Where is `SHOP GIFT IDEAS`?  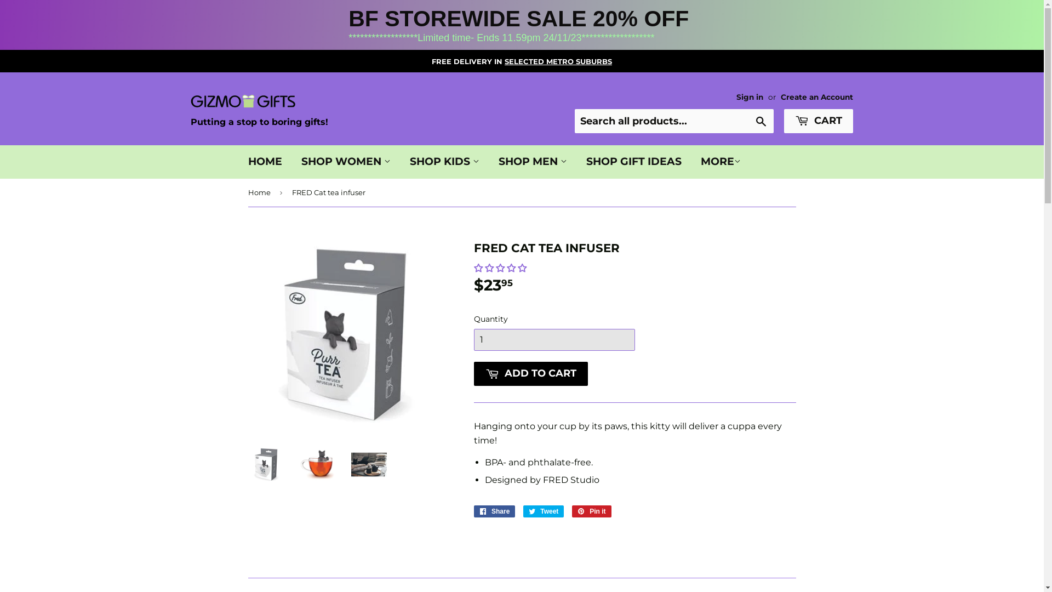 SHOP GIFT IDEAS is located at coordinates (633, 162).